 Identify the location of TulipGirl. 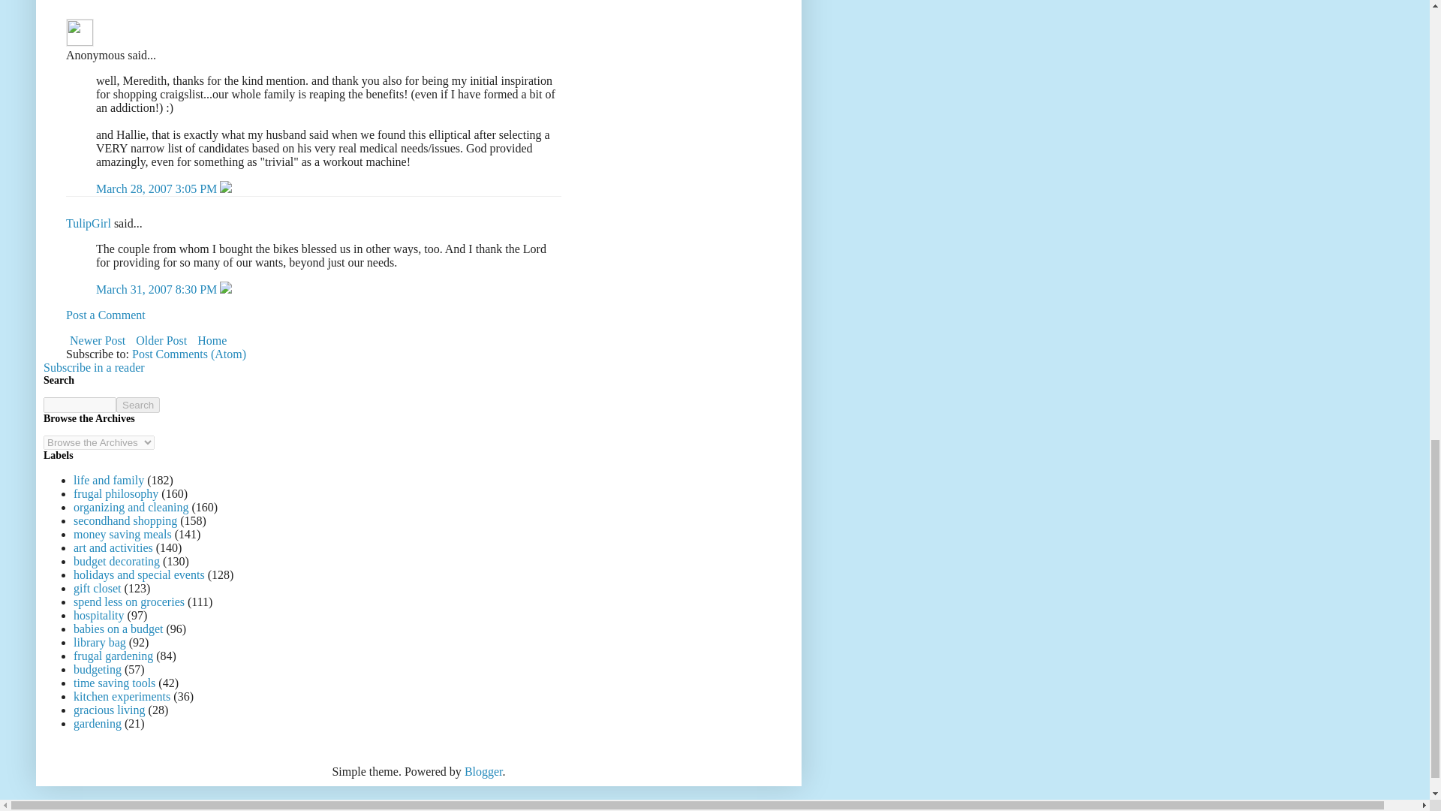
(89, 223).